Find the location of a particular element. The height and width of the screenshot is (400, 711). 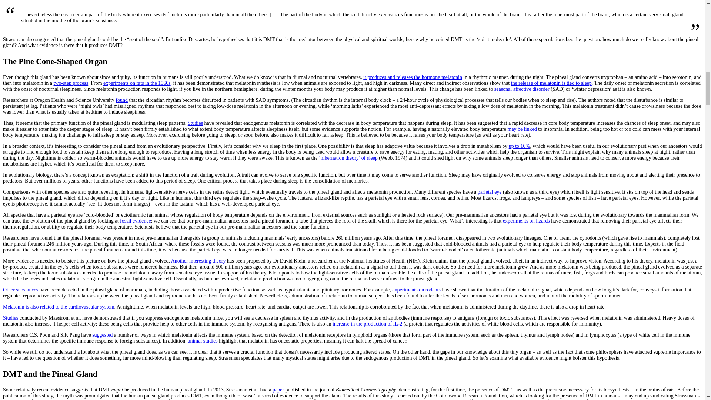

may be linked is located at coordinates (522, 129).